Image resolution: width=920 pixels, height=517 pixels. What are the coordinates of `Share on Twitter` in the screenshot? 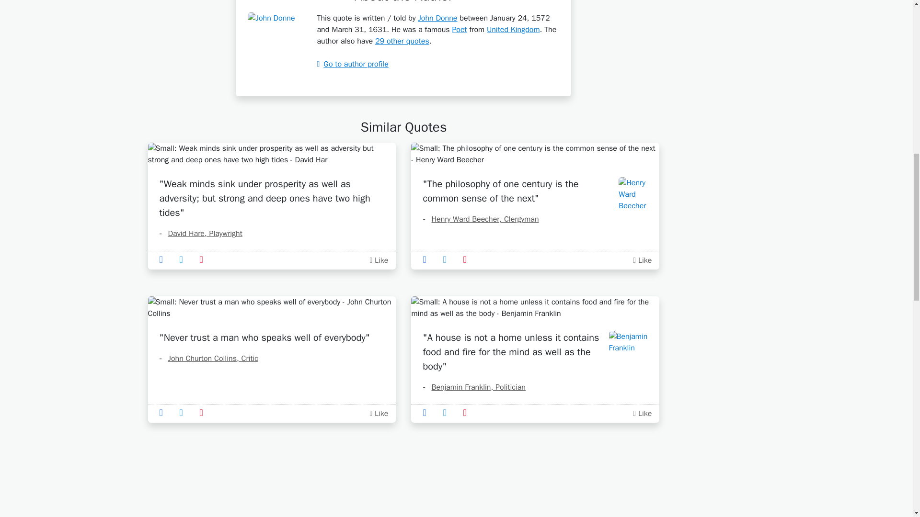 It's located at (184, 259).